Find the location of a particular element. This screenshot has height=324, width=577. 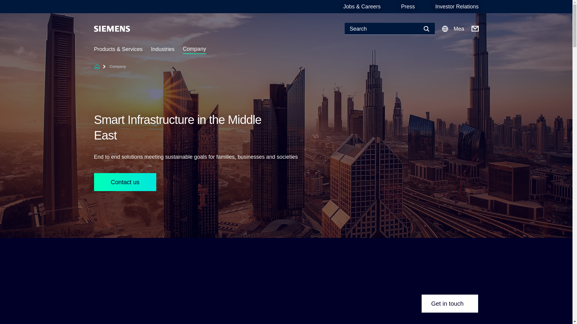

Press is located at coordinates (408, 7).